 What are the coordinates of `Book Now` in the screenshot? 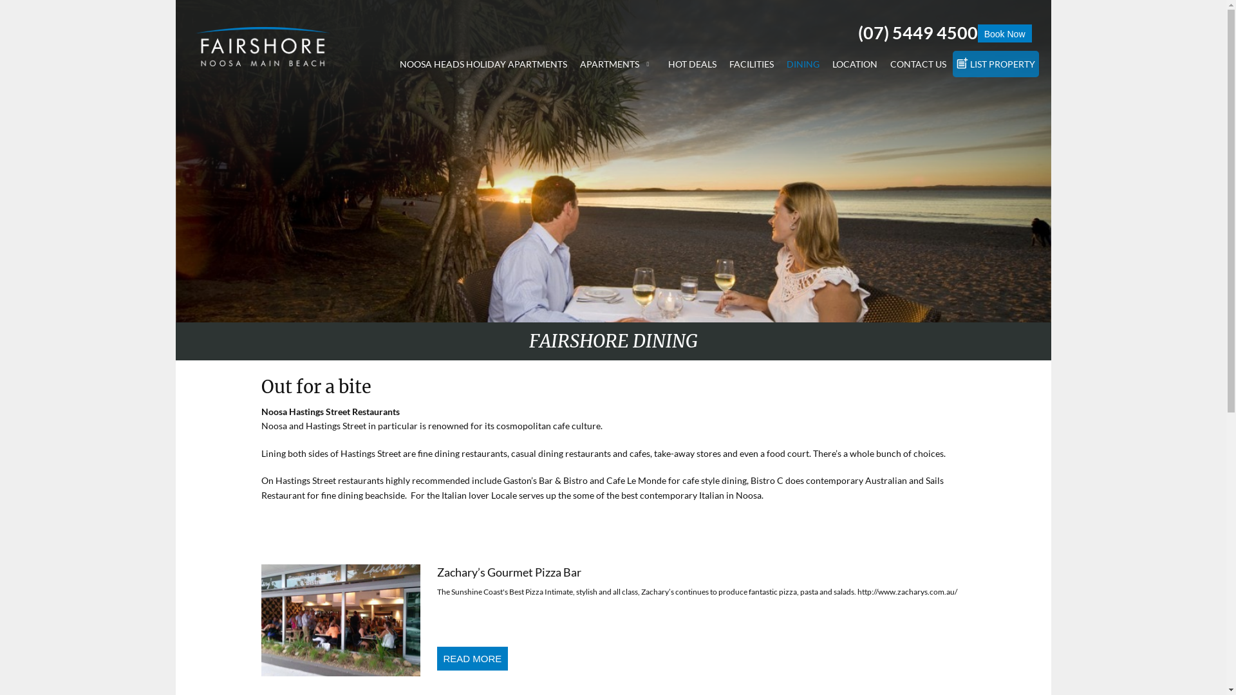 It's located at (1005, 33).